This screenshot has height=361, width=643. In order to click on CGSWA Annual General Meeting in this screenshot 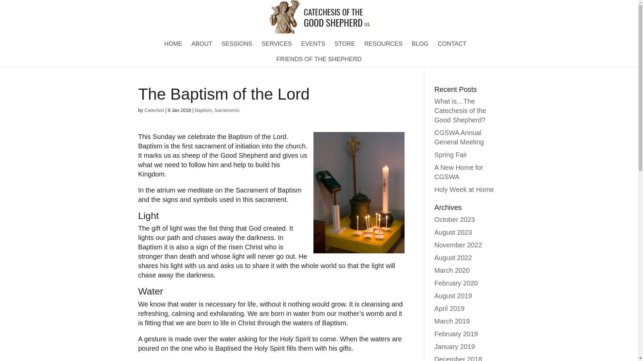, I will do `click(459, 137)`.